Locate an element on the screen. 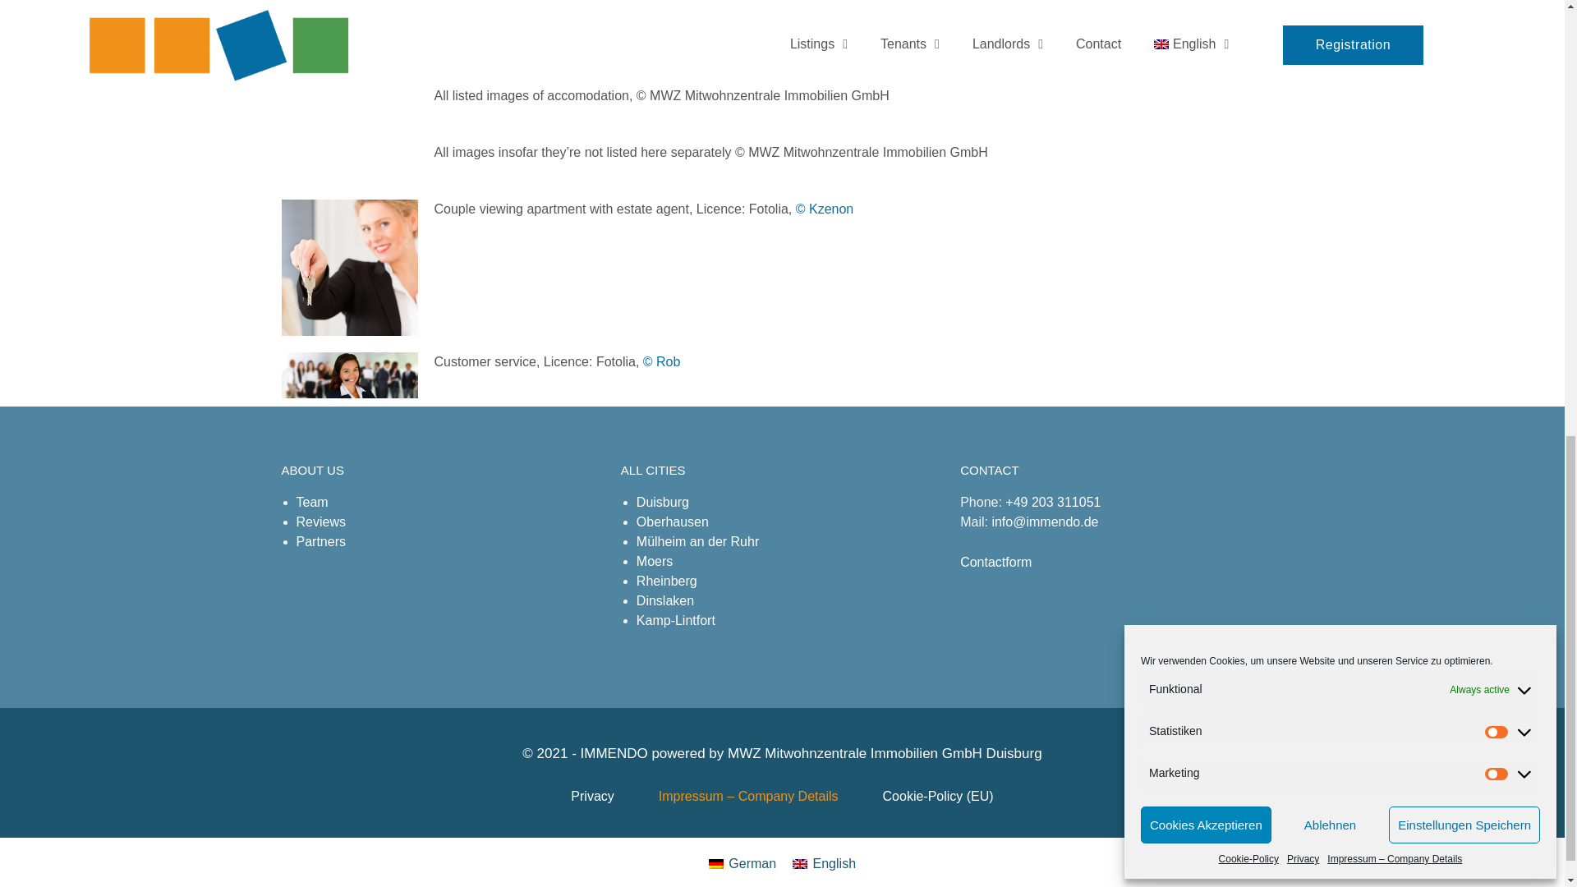 The height and width of the screenshot is (887, 1577). Sehen Sie weitere Bilder von diesem Anbieter is located at coordinates (825, 209).